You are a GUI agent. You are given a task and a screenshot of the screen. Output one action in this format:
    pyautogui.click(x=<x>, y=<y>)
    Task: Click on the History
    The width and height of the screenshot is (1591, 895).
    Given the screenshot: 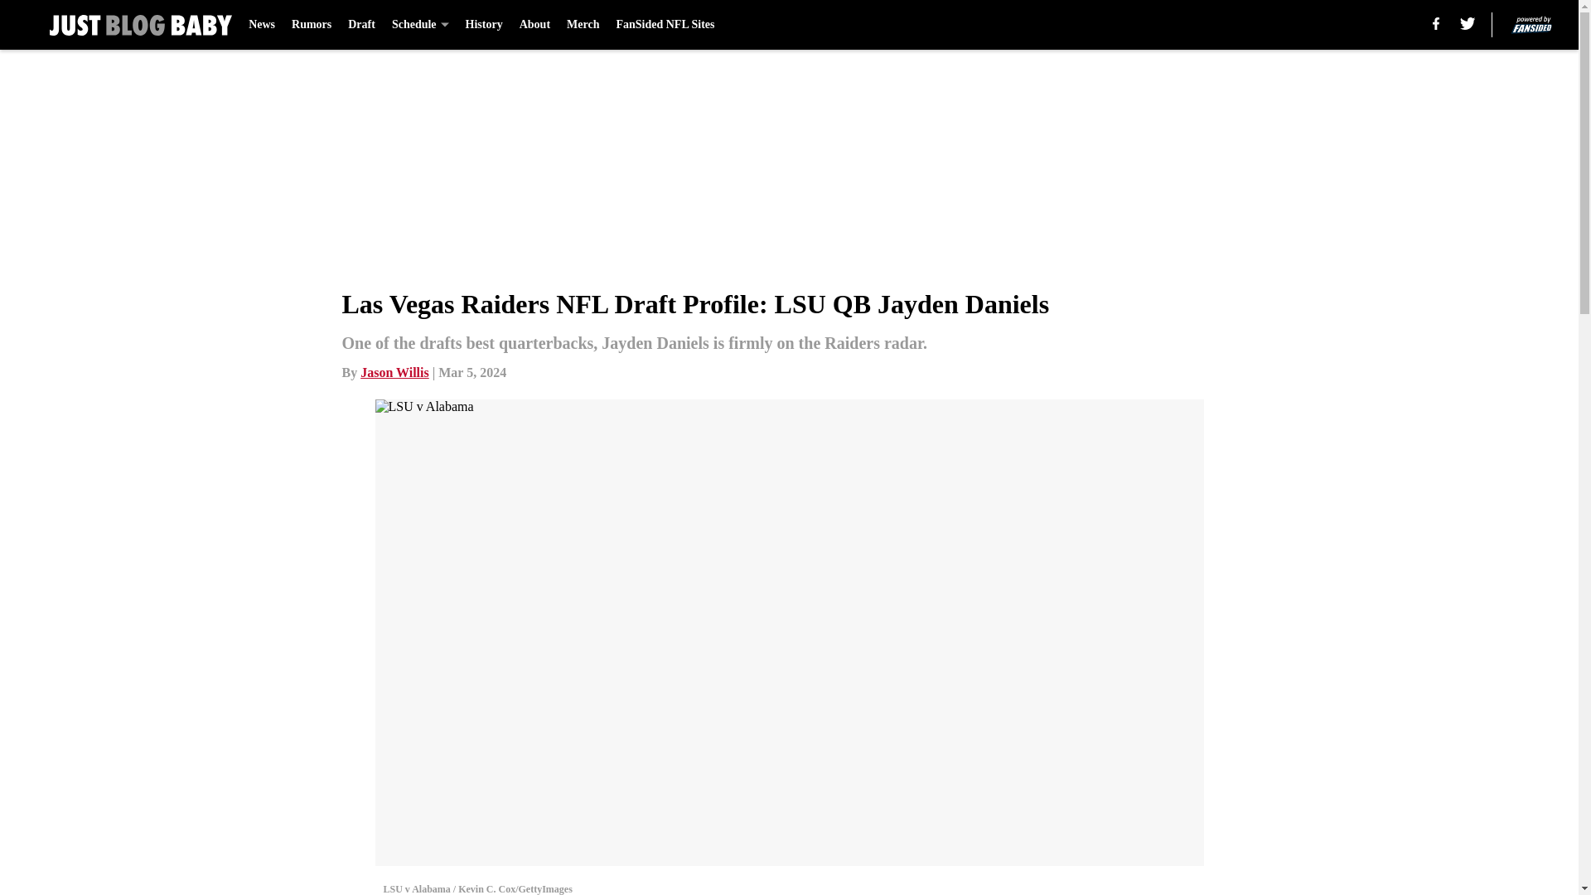 What is the action you would take?
    pyautogui.click(x=484, y=25)
    